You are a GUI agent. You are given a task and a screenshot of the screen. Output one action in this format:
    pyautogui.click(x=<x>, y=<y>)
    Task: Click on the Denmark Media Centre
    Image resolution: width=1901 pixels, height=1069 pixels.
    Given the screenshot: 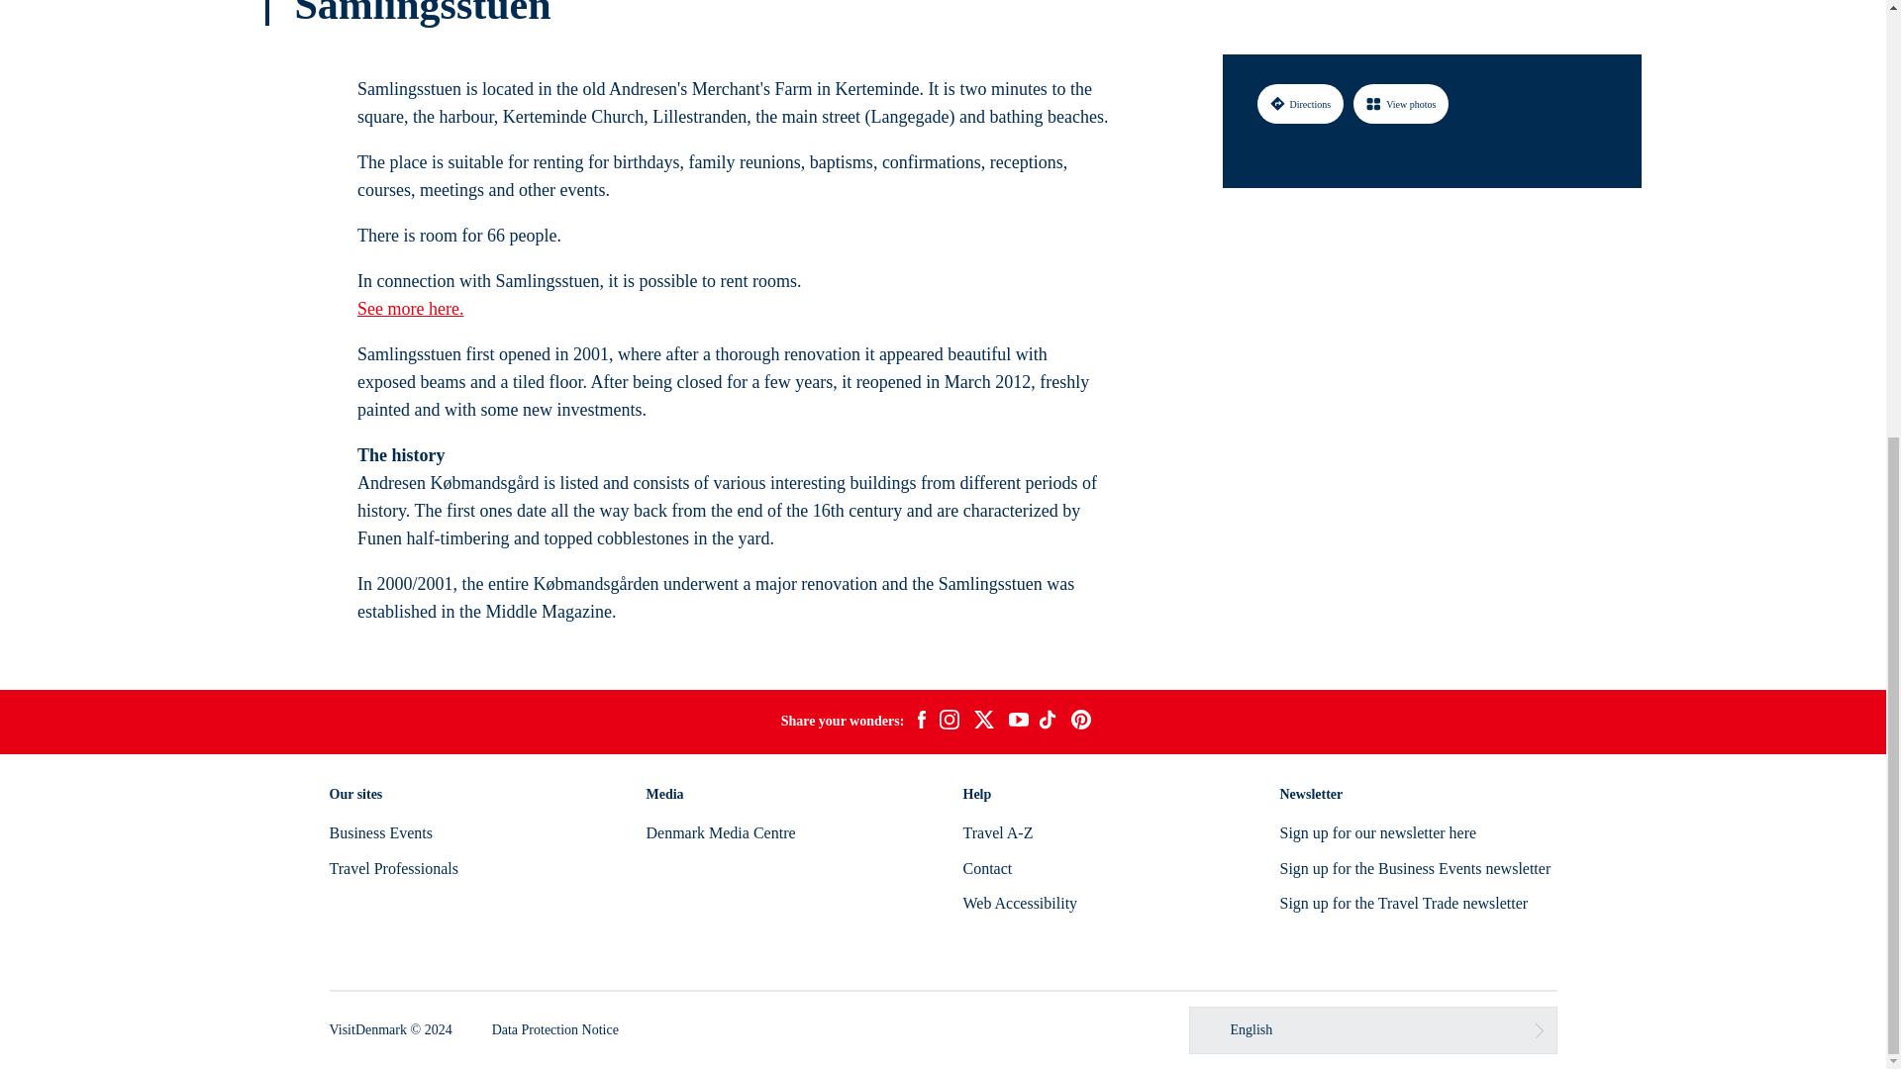 What is the action you would take?
    pyautogui.click(x=720, y=831)
    